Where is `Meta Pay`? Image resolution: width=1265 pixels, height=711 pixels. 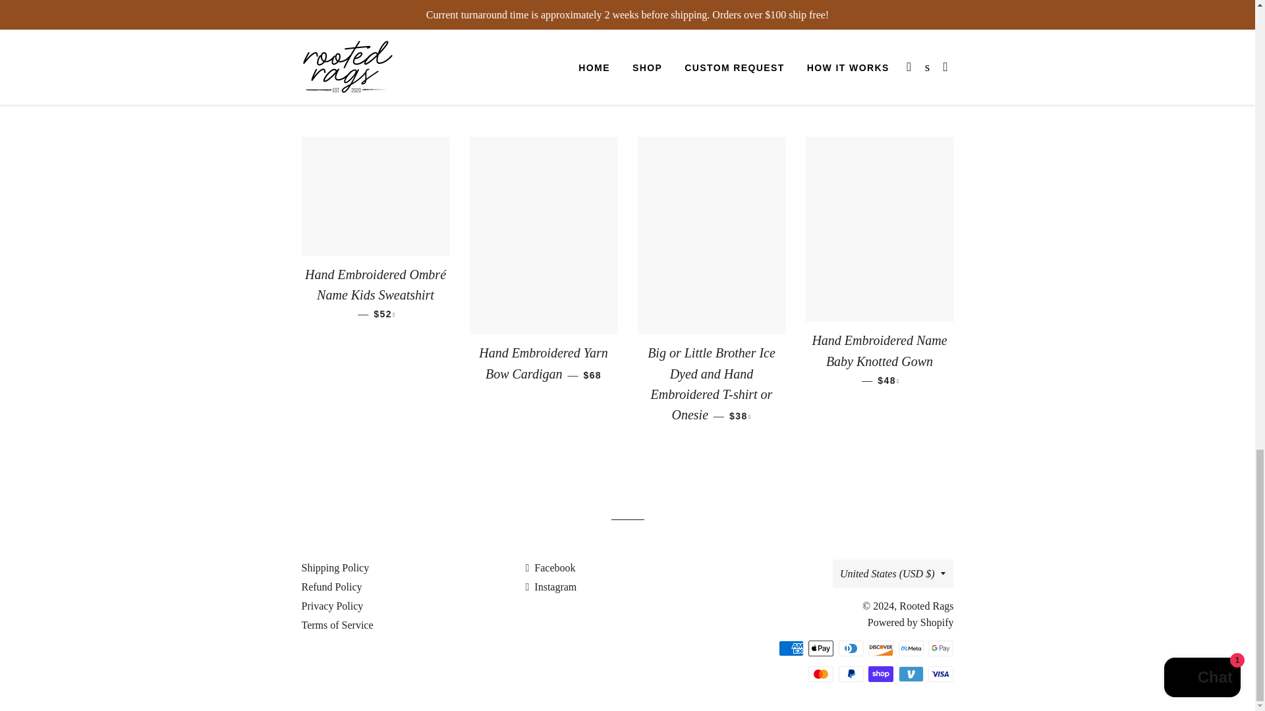
Meta Pay is located at coordinates (911, 648).